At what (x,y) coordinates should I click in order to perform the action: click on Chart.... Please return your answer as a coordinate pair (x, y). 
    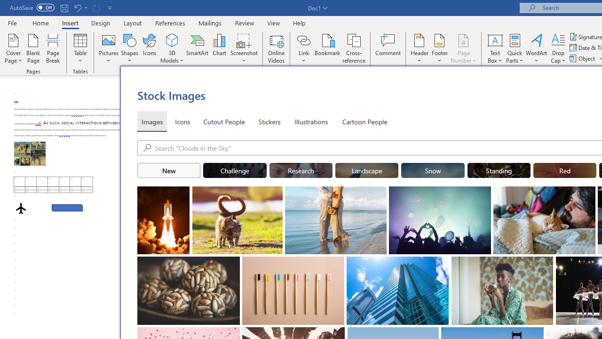
    Looking at the image, I should click on (219, 48).